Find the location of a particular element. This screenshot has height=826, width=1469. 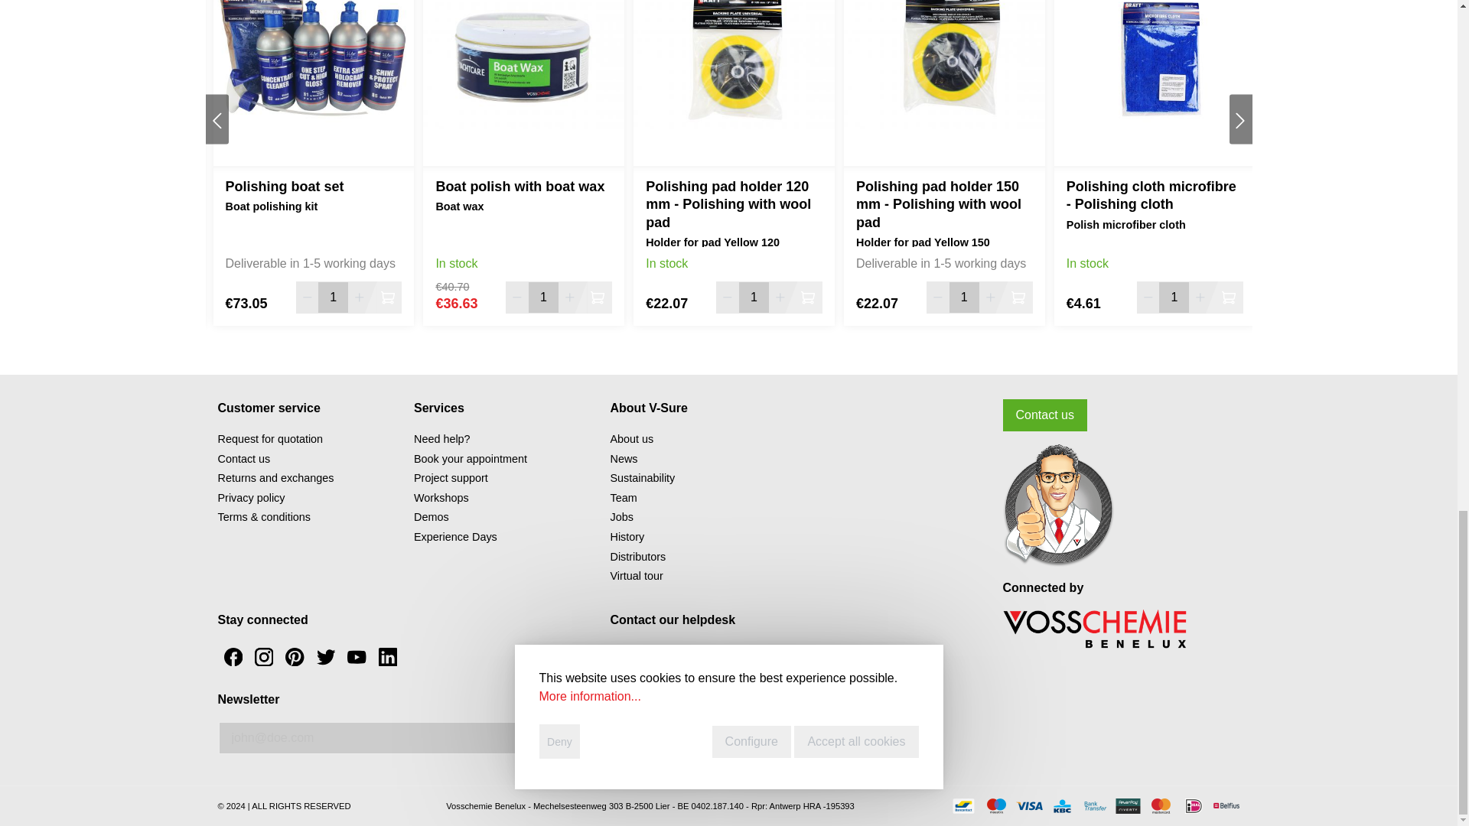

1 is located at coordinates (1174, 298).